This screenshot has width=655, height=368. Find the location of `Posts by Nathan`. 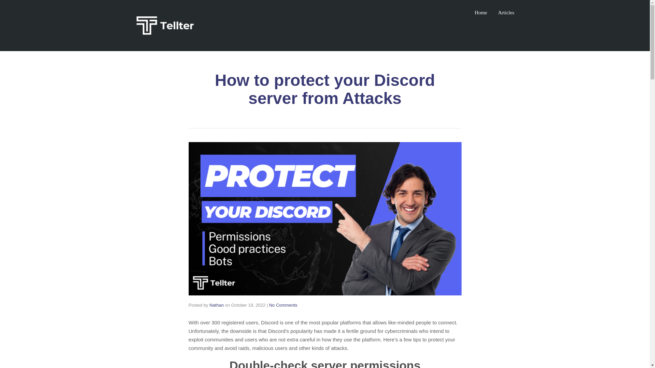

Posts by Nathan is located at coordinates (217, 305).